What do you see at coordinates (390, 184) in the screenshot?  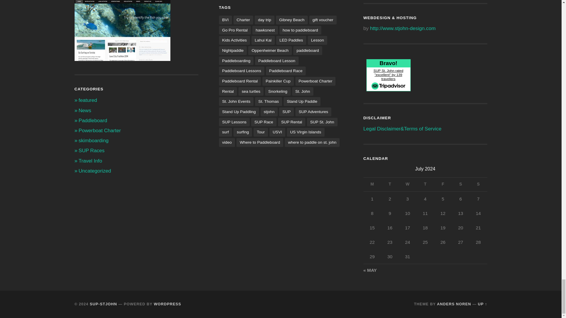 I see `Tuesday` at bounding box center [390, 184].